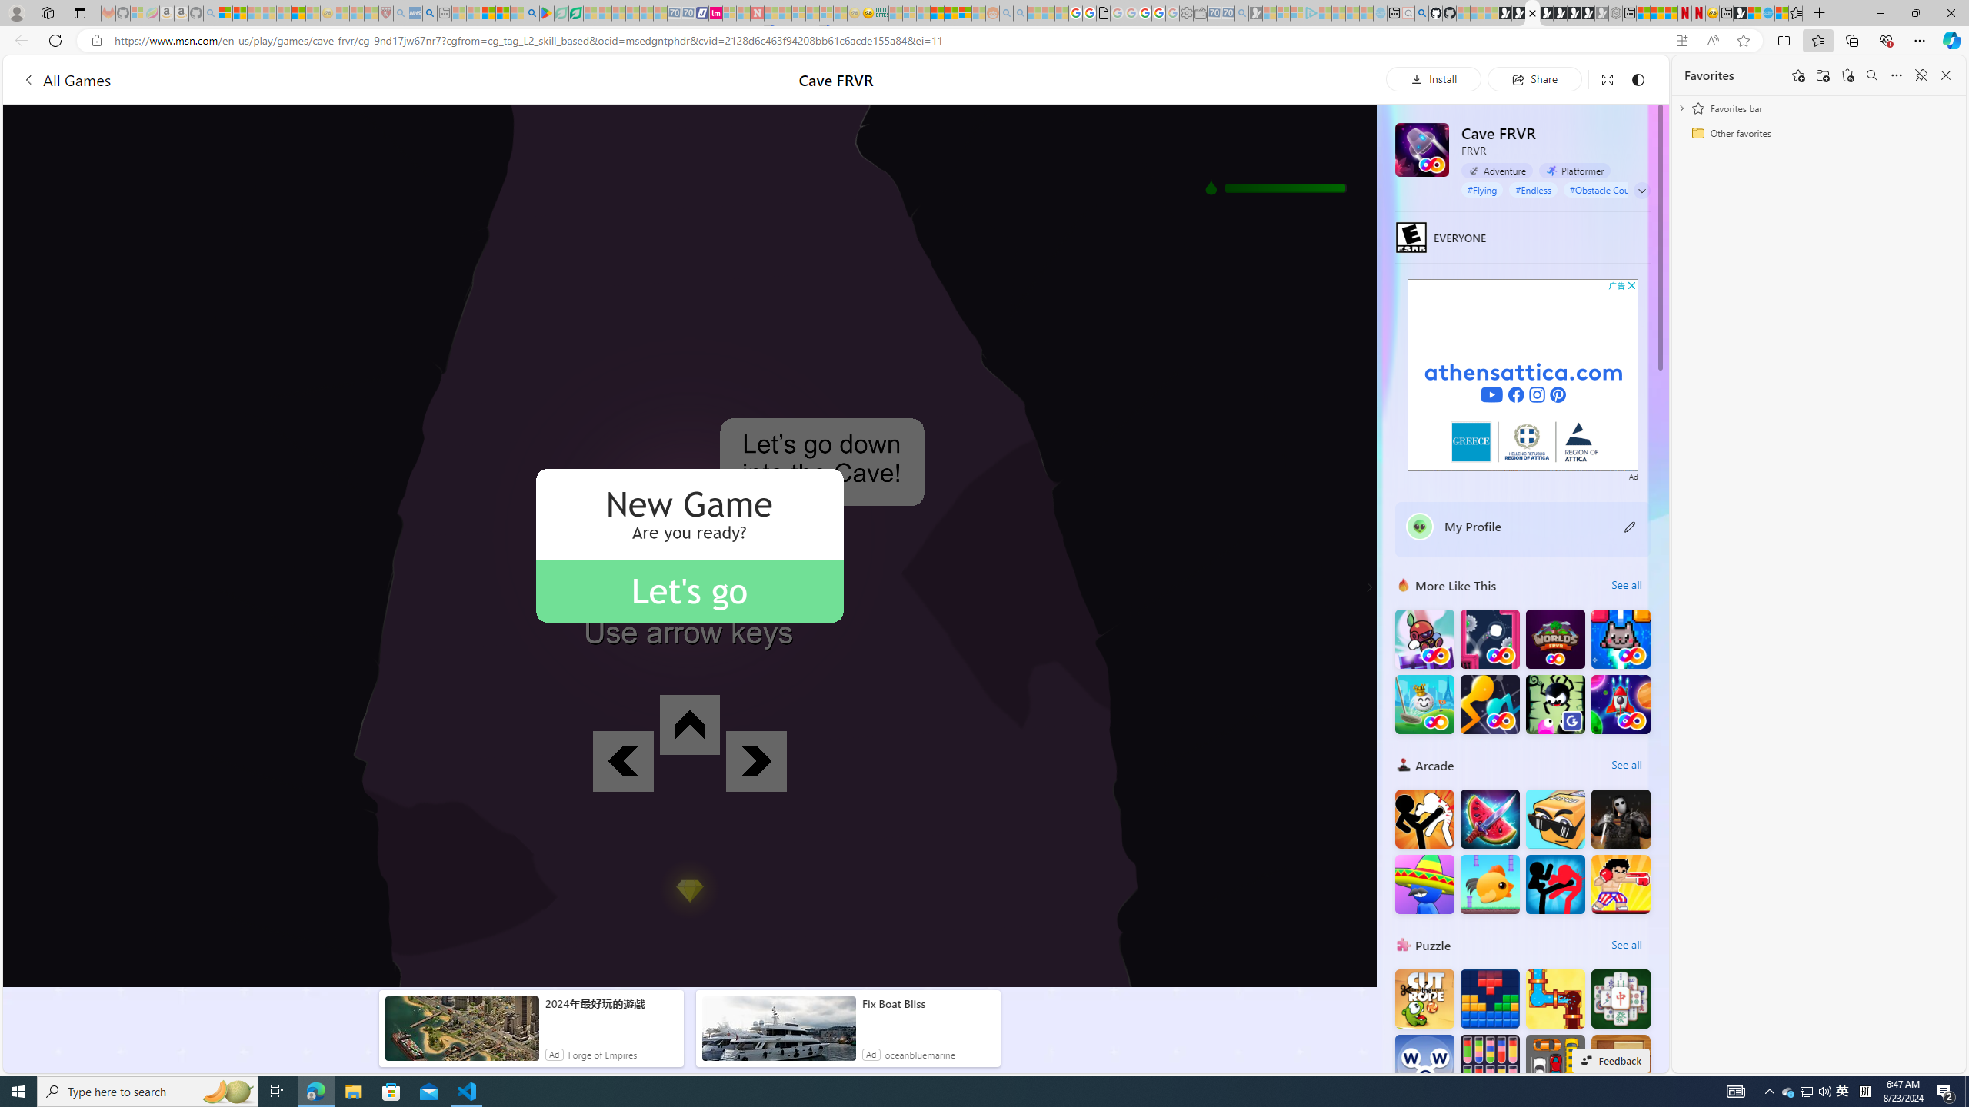  What do you see at coordinates (1621, 999) in the screenshot?
I see `Solitaire Mahjong Classic` at bounding box center [1621, 999].